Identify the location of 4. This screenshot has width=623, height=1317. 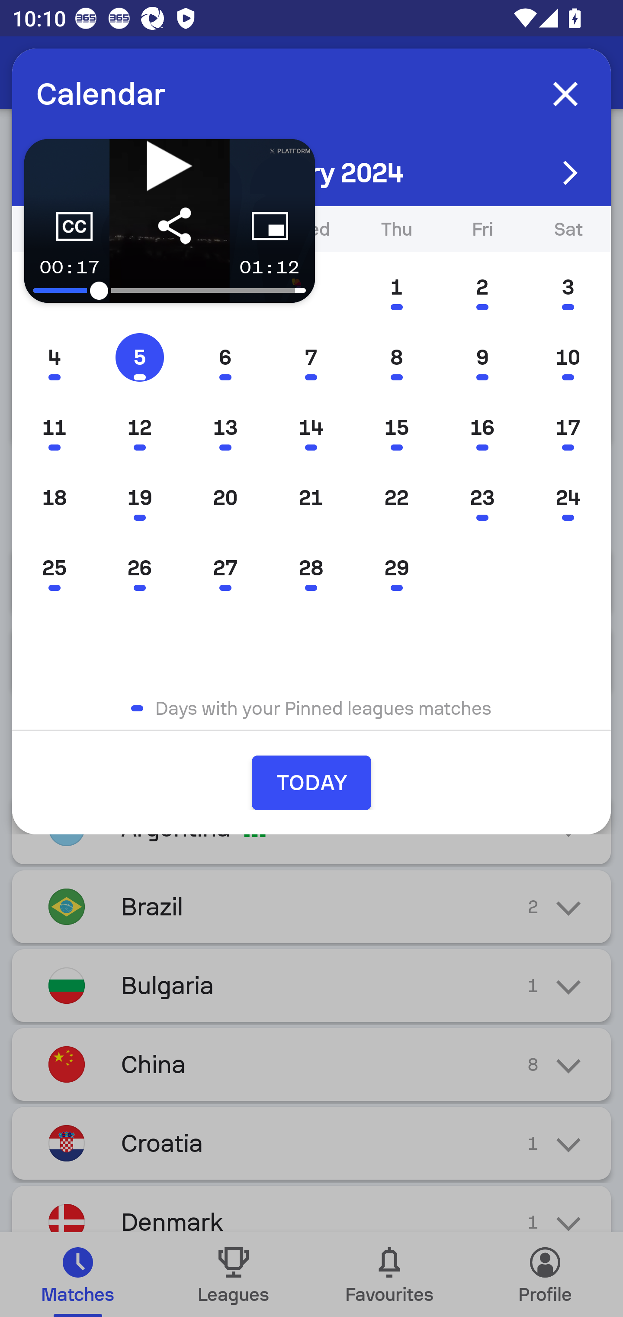
(55, 357).